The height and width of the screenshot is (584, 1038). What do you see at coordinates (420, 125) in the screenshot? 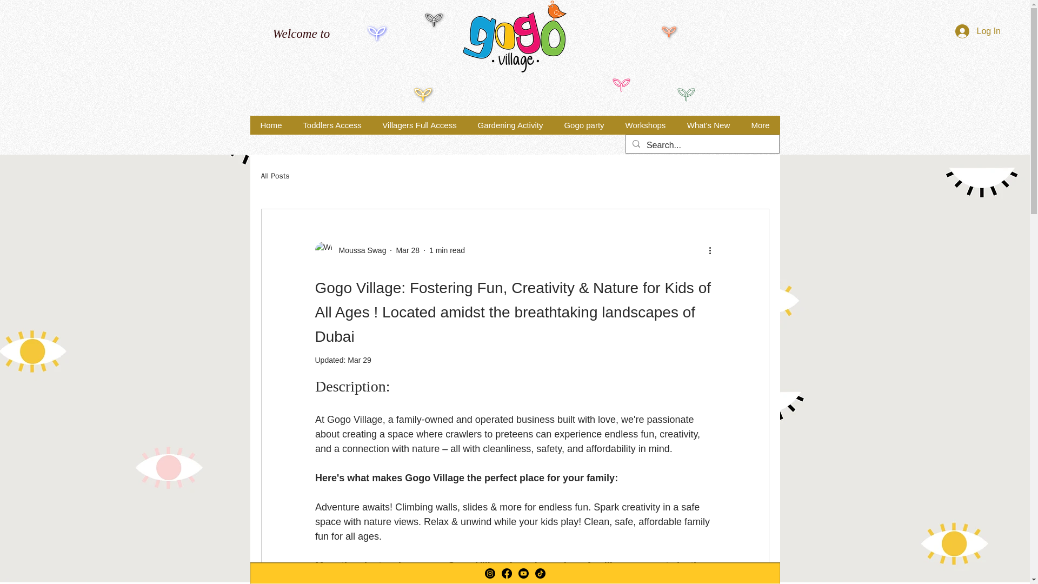
I see `Villagers Full Access` at bounding box center [420, 125].